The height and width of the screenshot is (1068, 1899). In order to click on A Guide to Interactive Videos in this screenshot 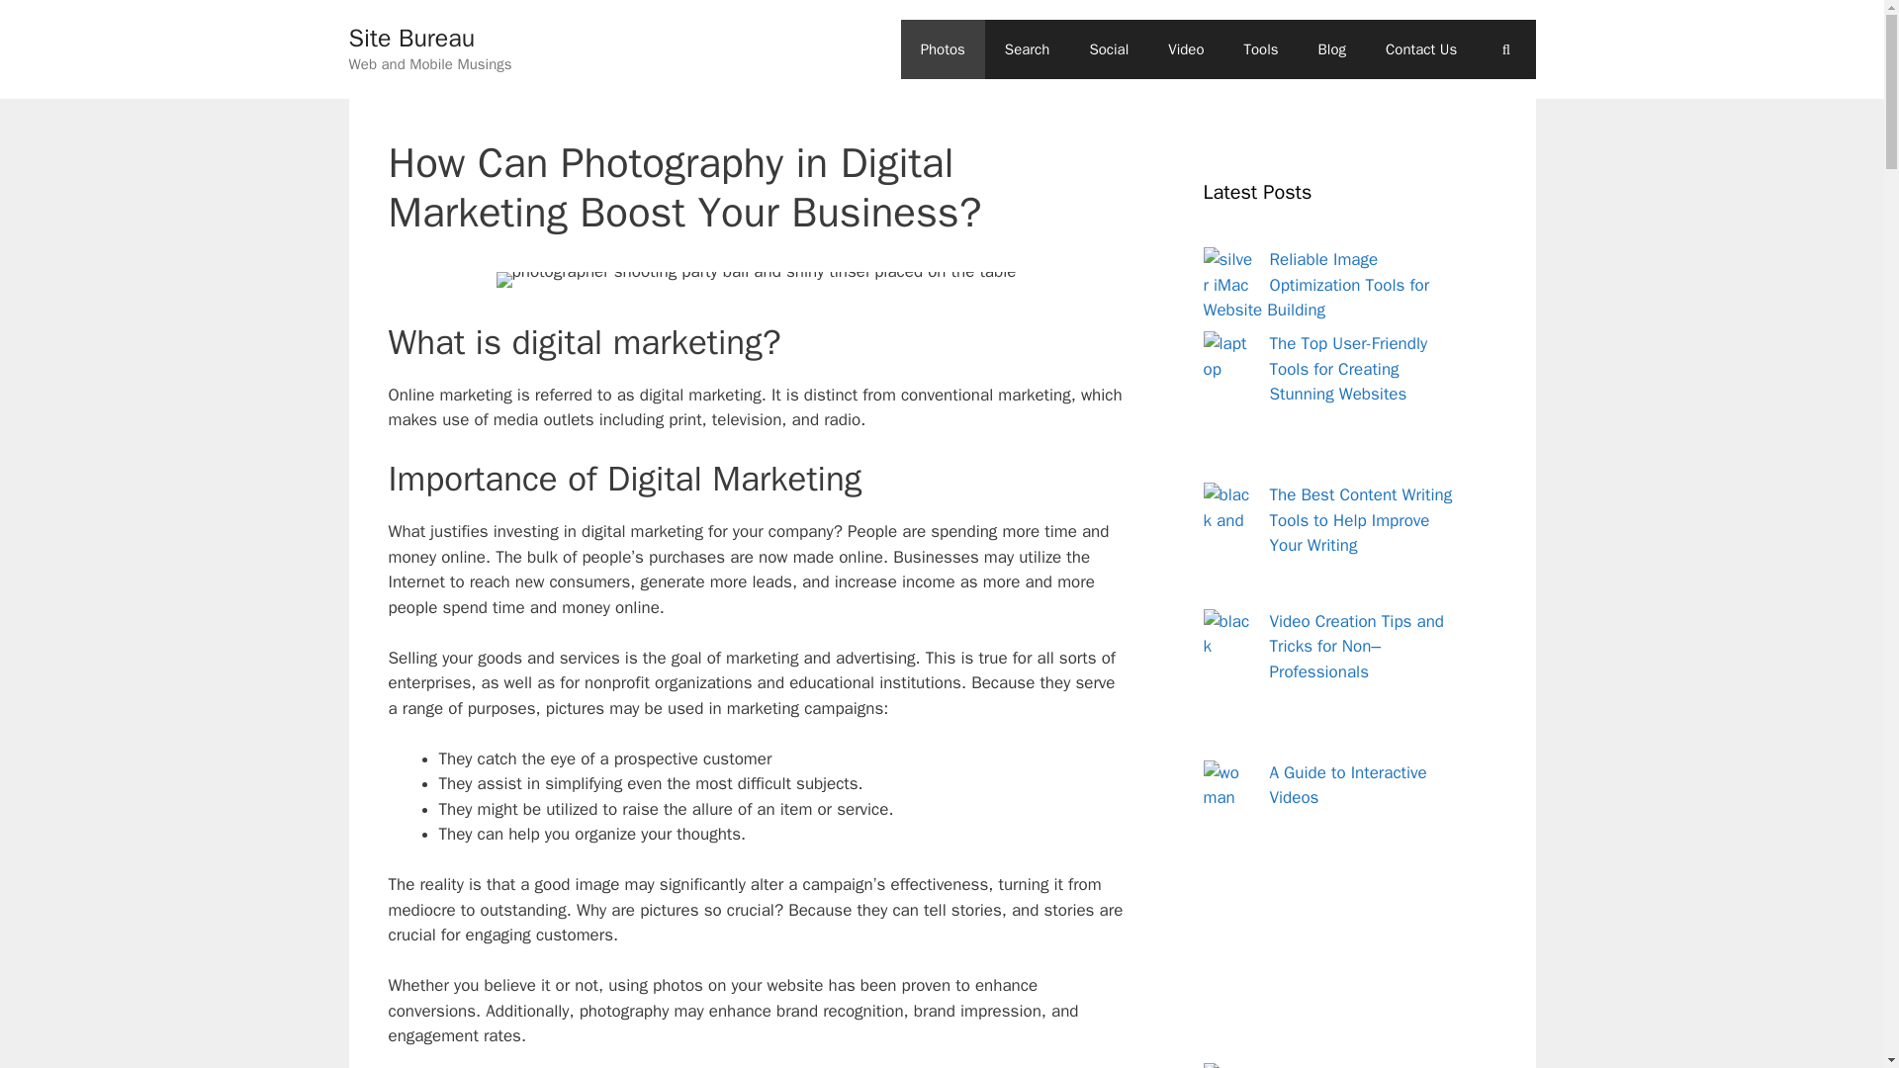, I will do `click(1349, 784)`.